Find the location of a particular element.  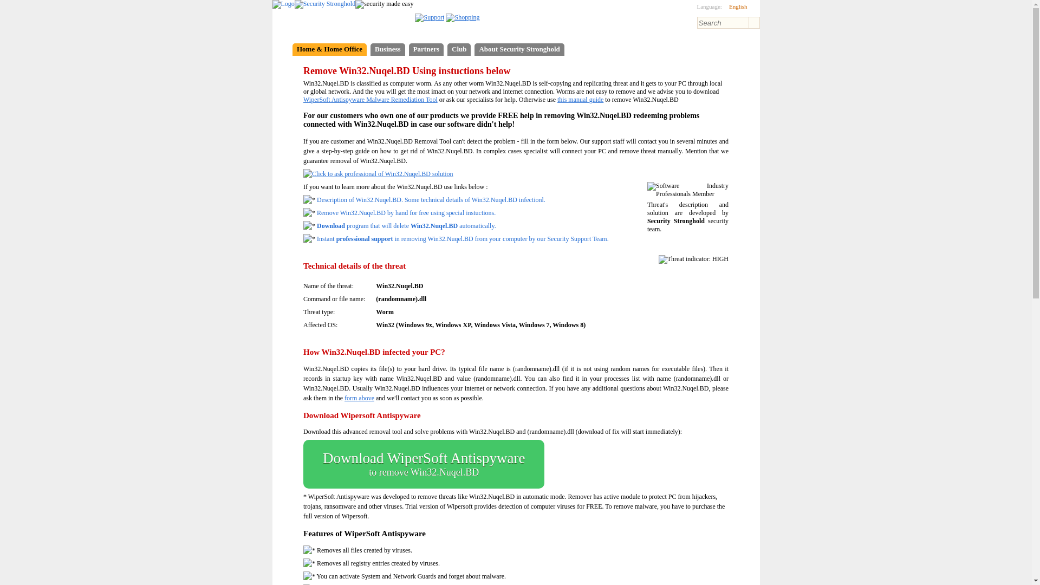

Threat indicator: HIGH is located at coordinates (458, 49).